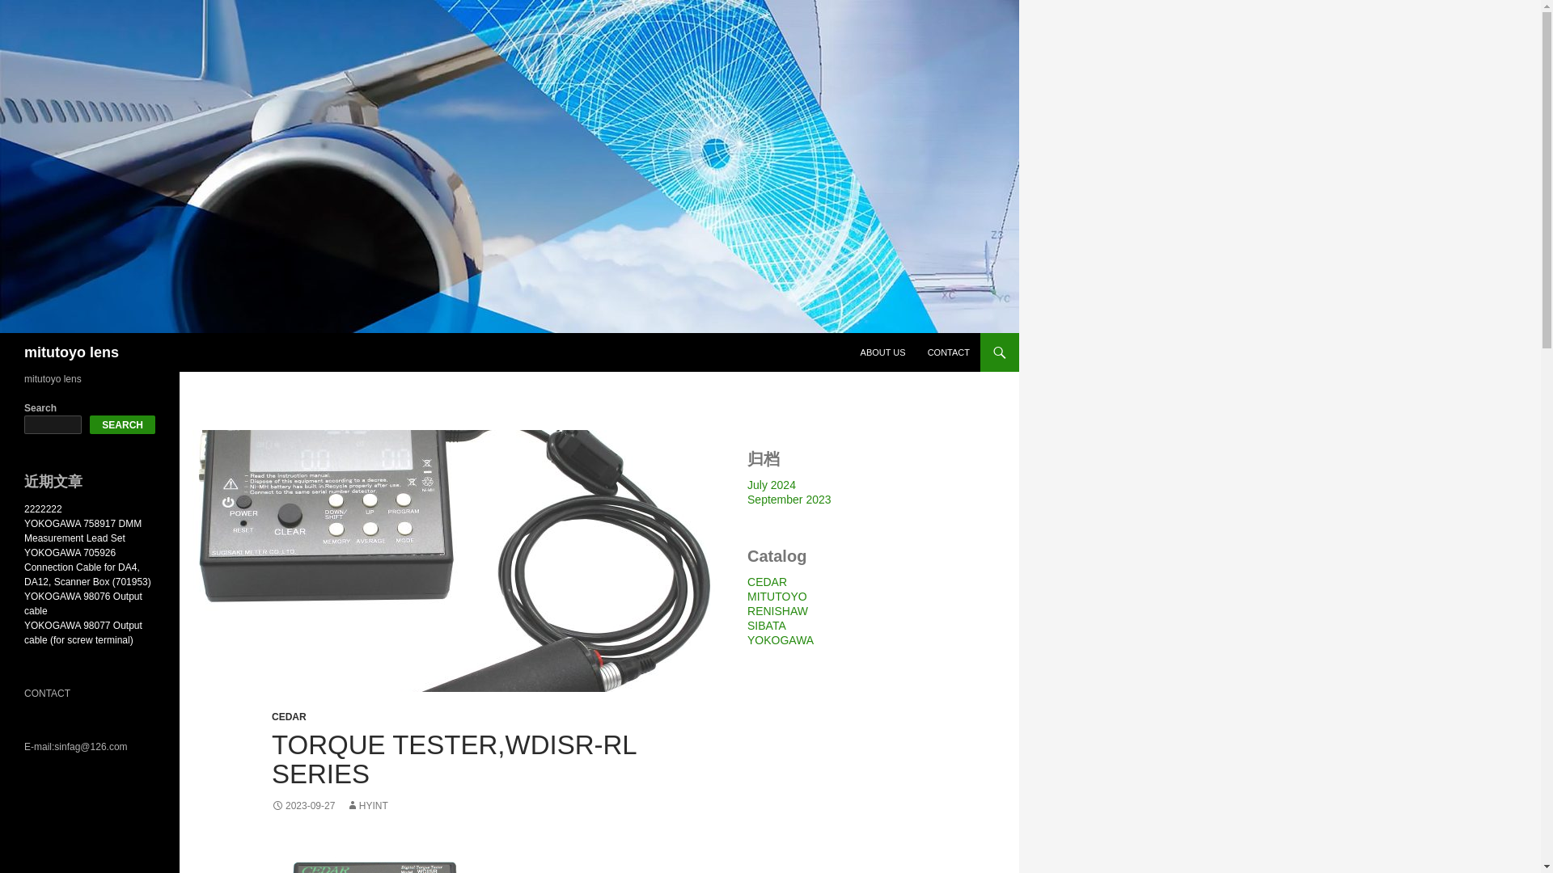  I want to click on CONTACT, so click(948, 352).